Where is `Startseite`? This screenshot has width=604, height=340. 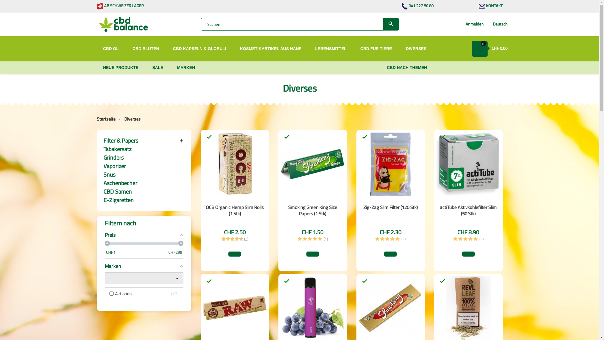
Startseite is located at coordinates (107, 119).